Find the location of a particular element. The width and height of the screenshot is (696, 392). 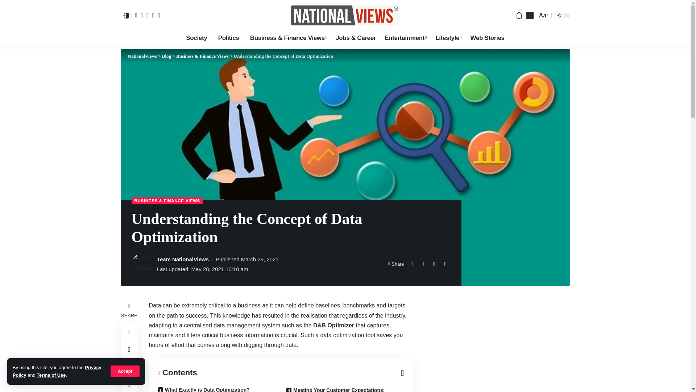

Terms of Use is located at coordinates (51, 375).